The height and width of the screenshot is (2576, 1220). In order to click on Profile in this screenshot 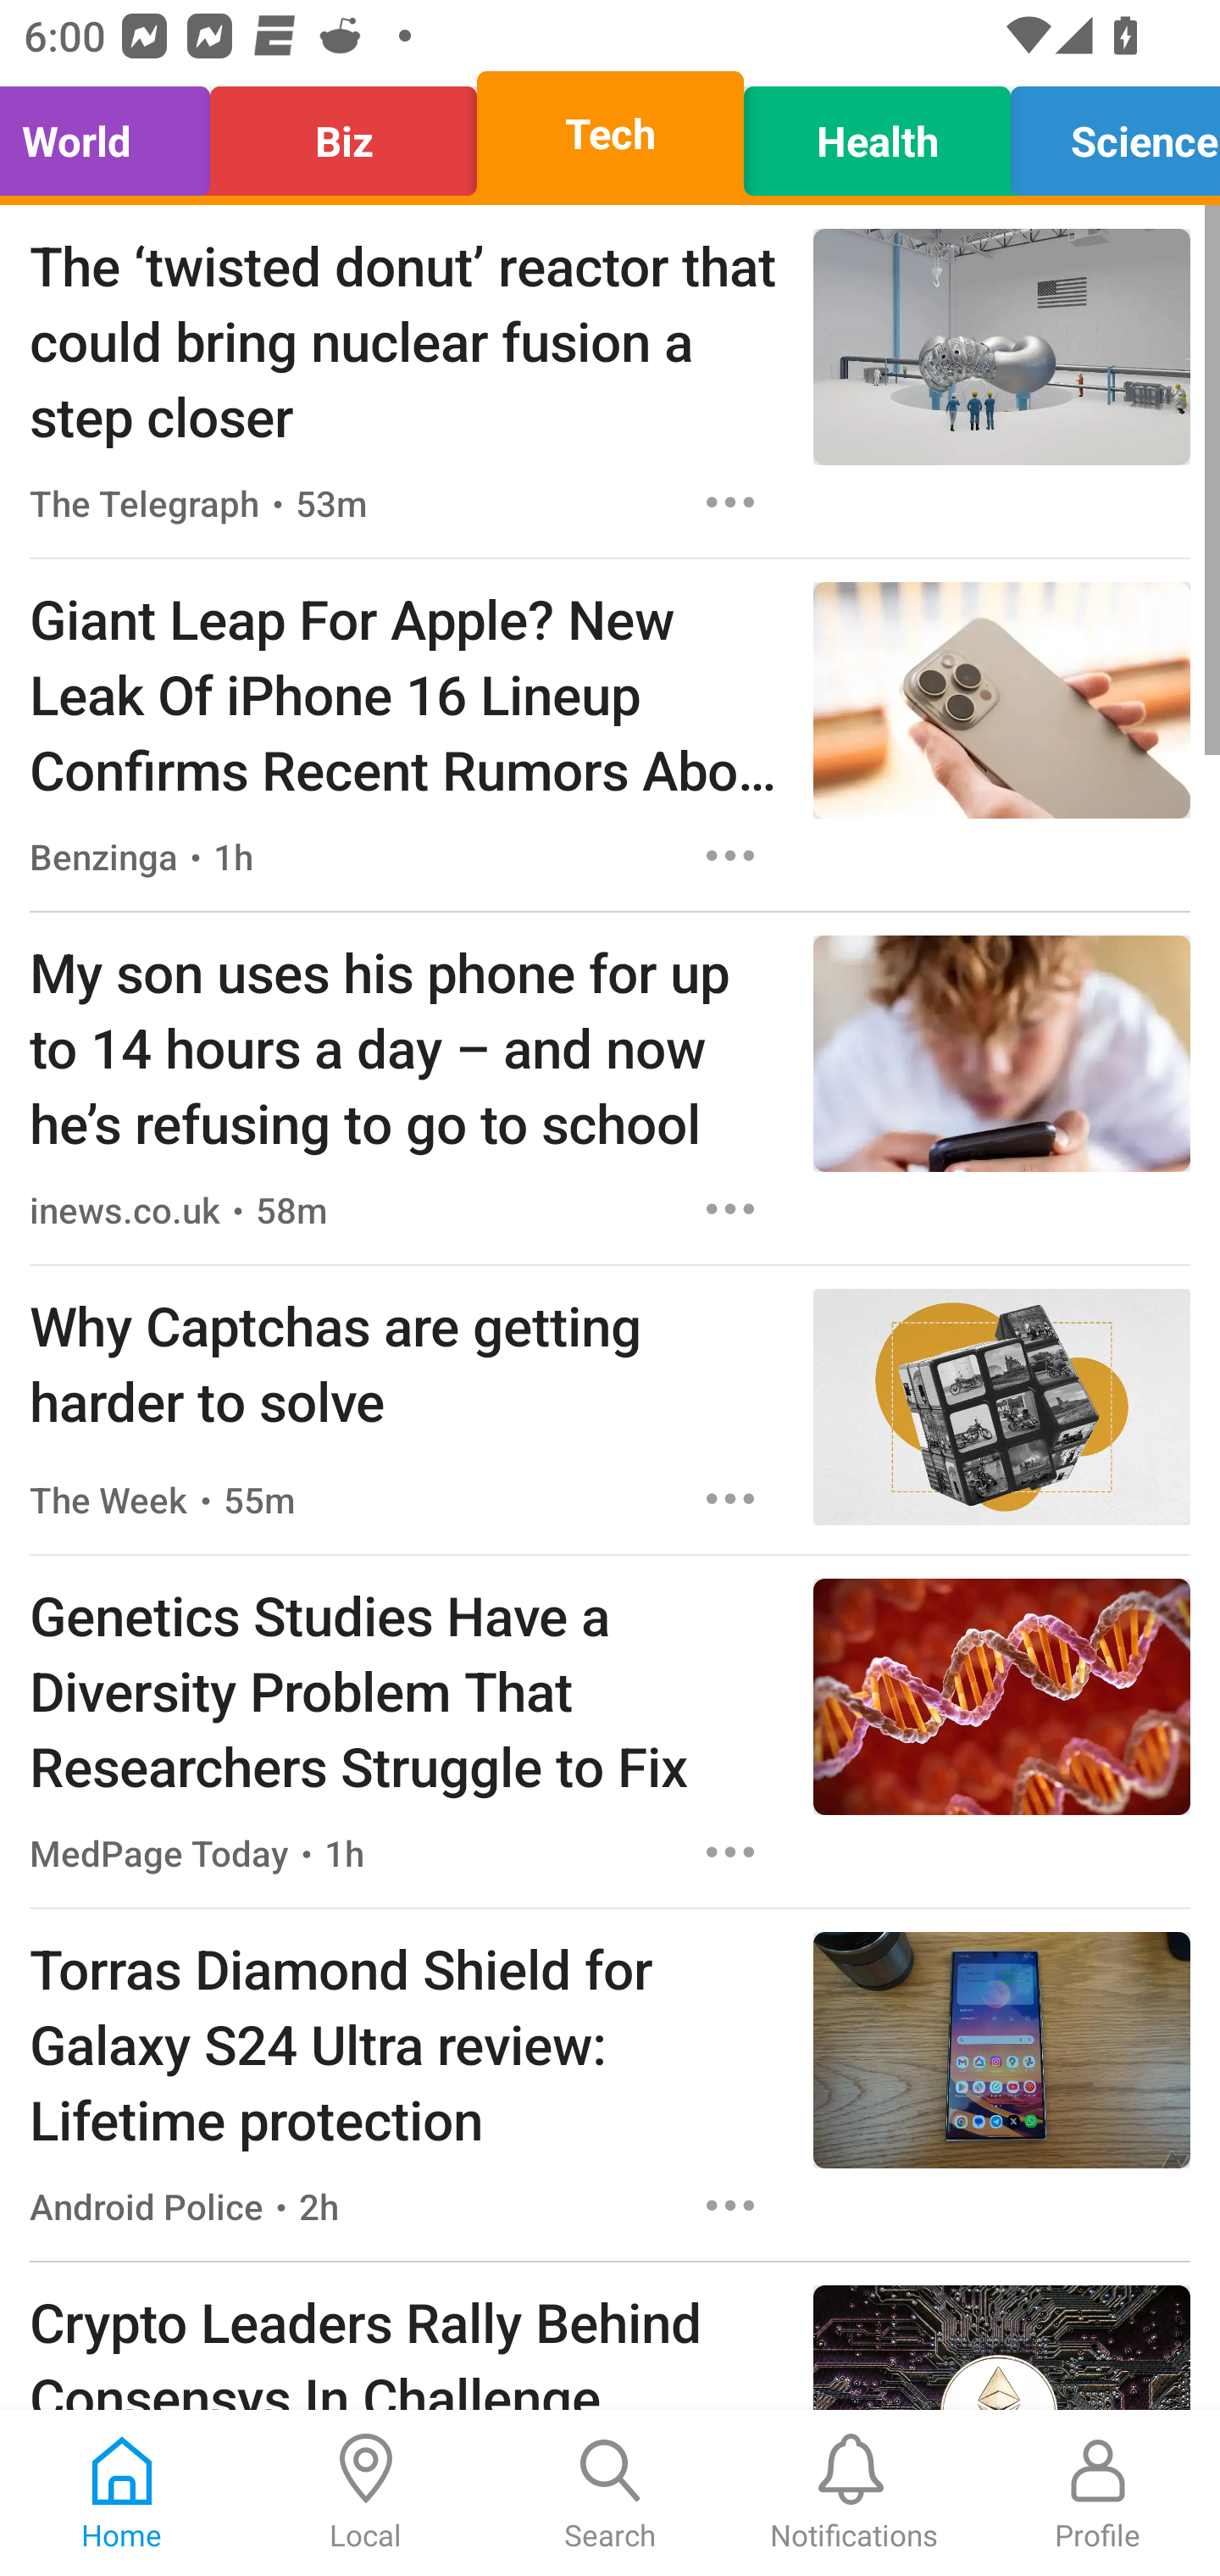, I will do `click(1098, 2493)`.